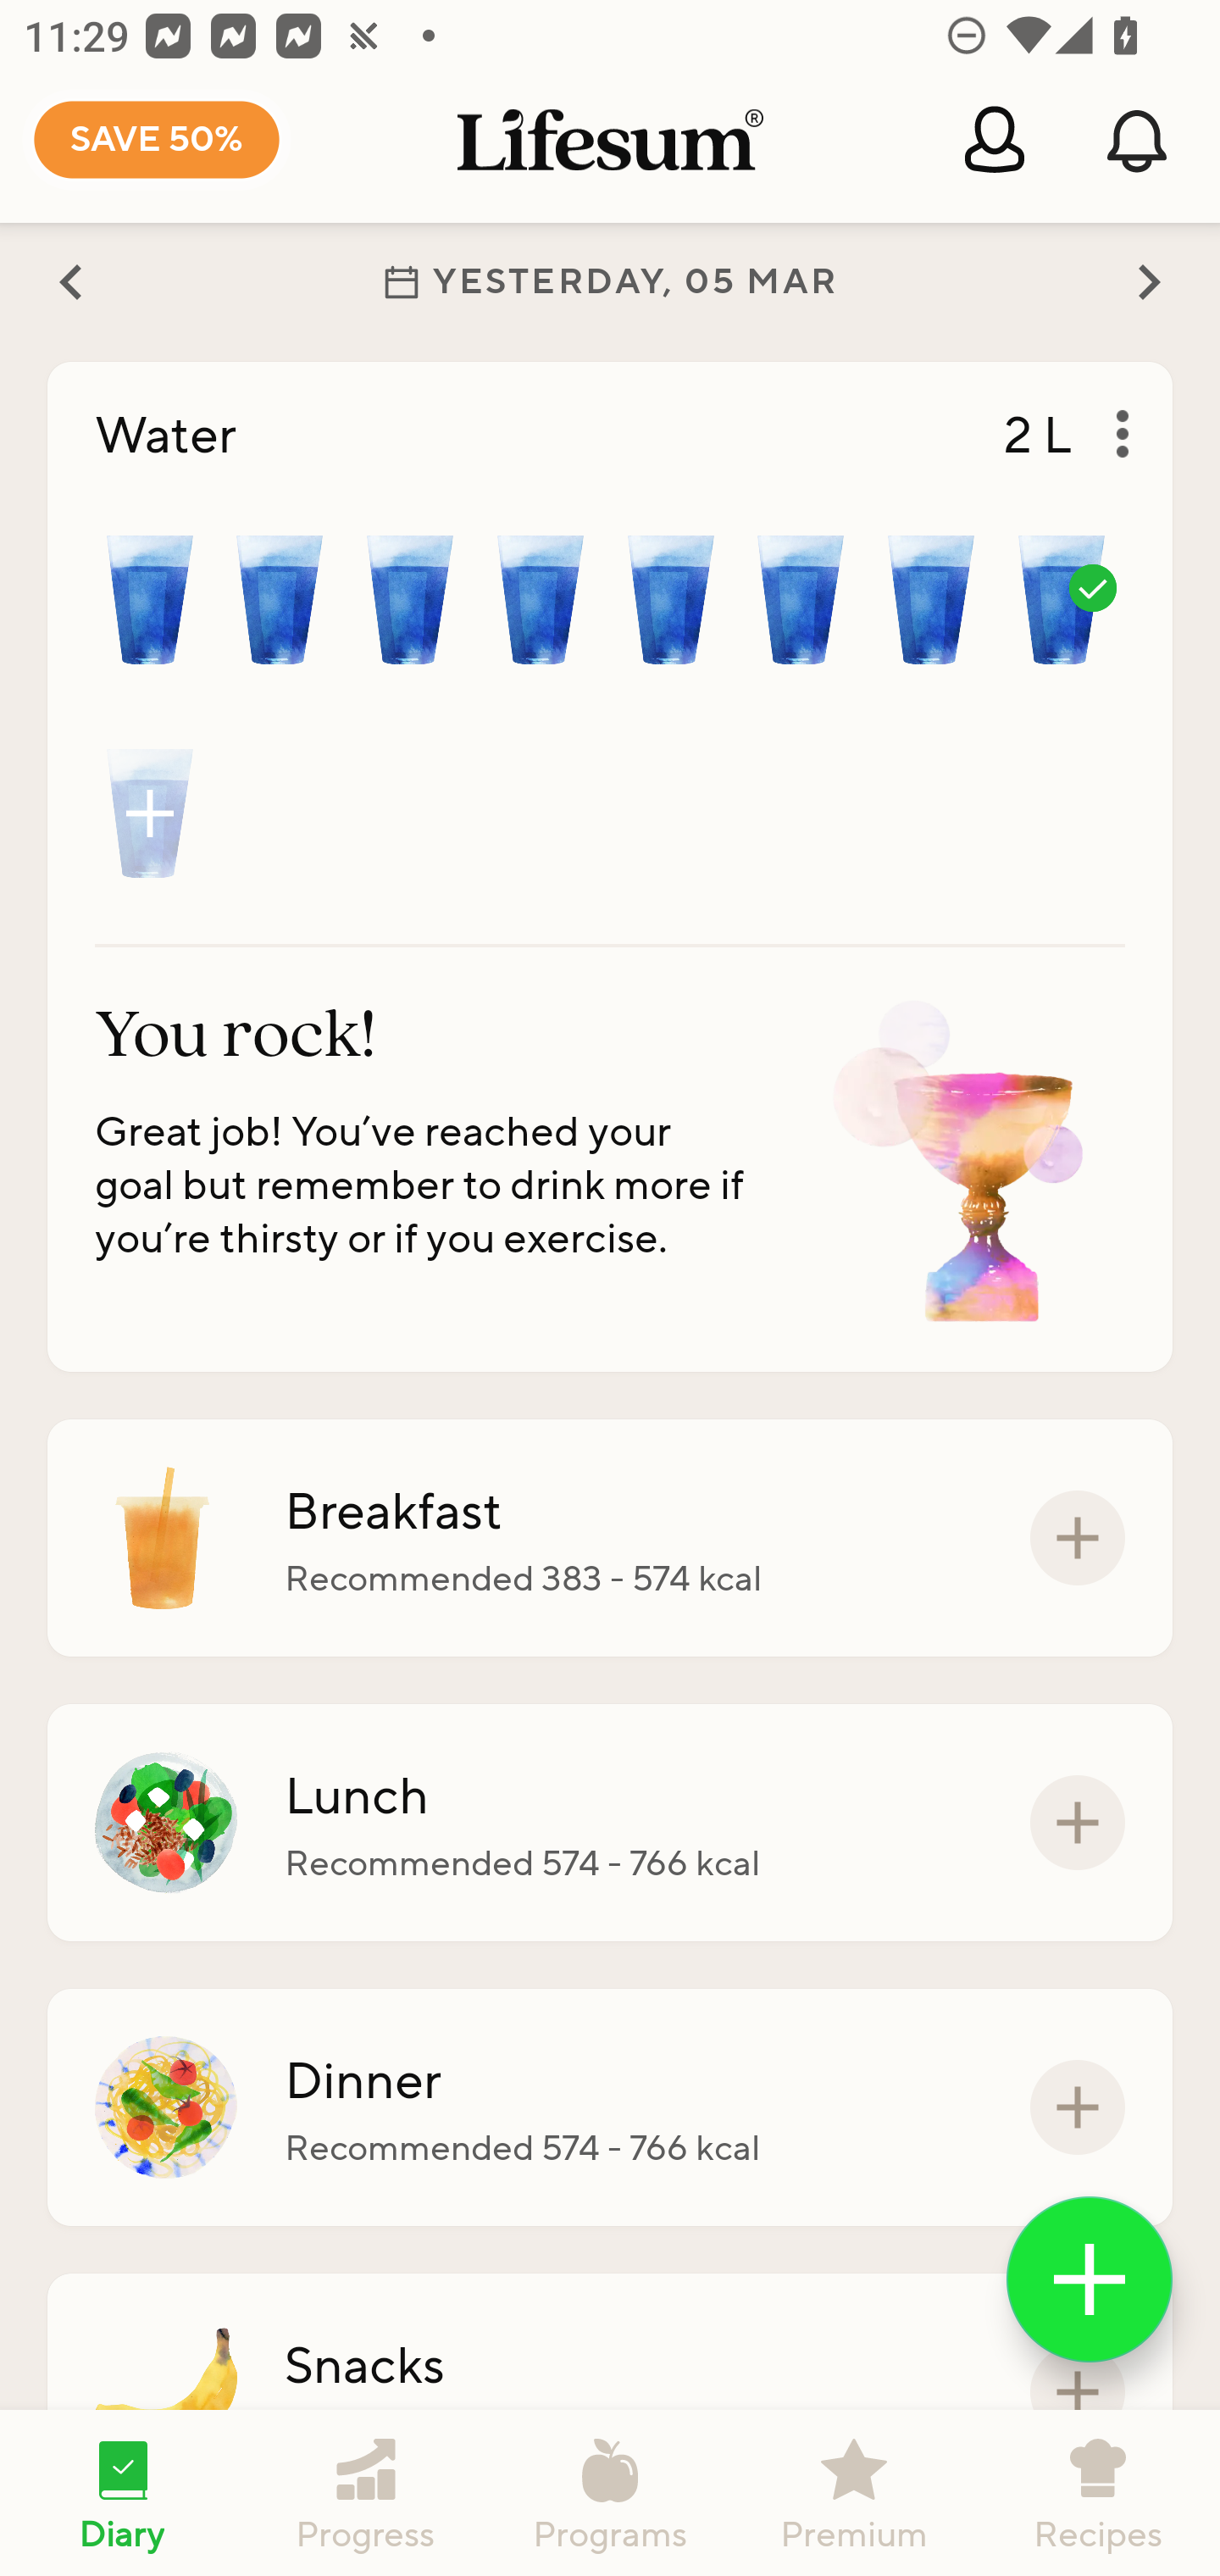 Image resolution: width=1220 pixels, height=2576 pixels. I want to click on Progress, so click(366, 2493).